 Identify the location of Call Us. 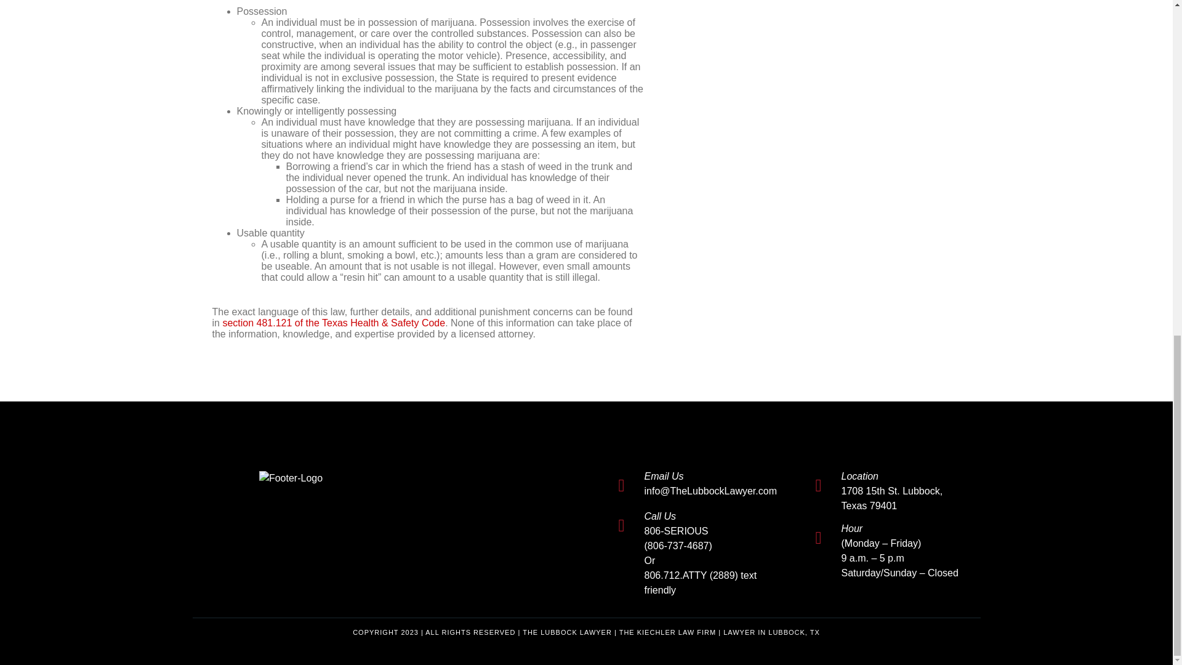
(660, 516).